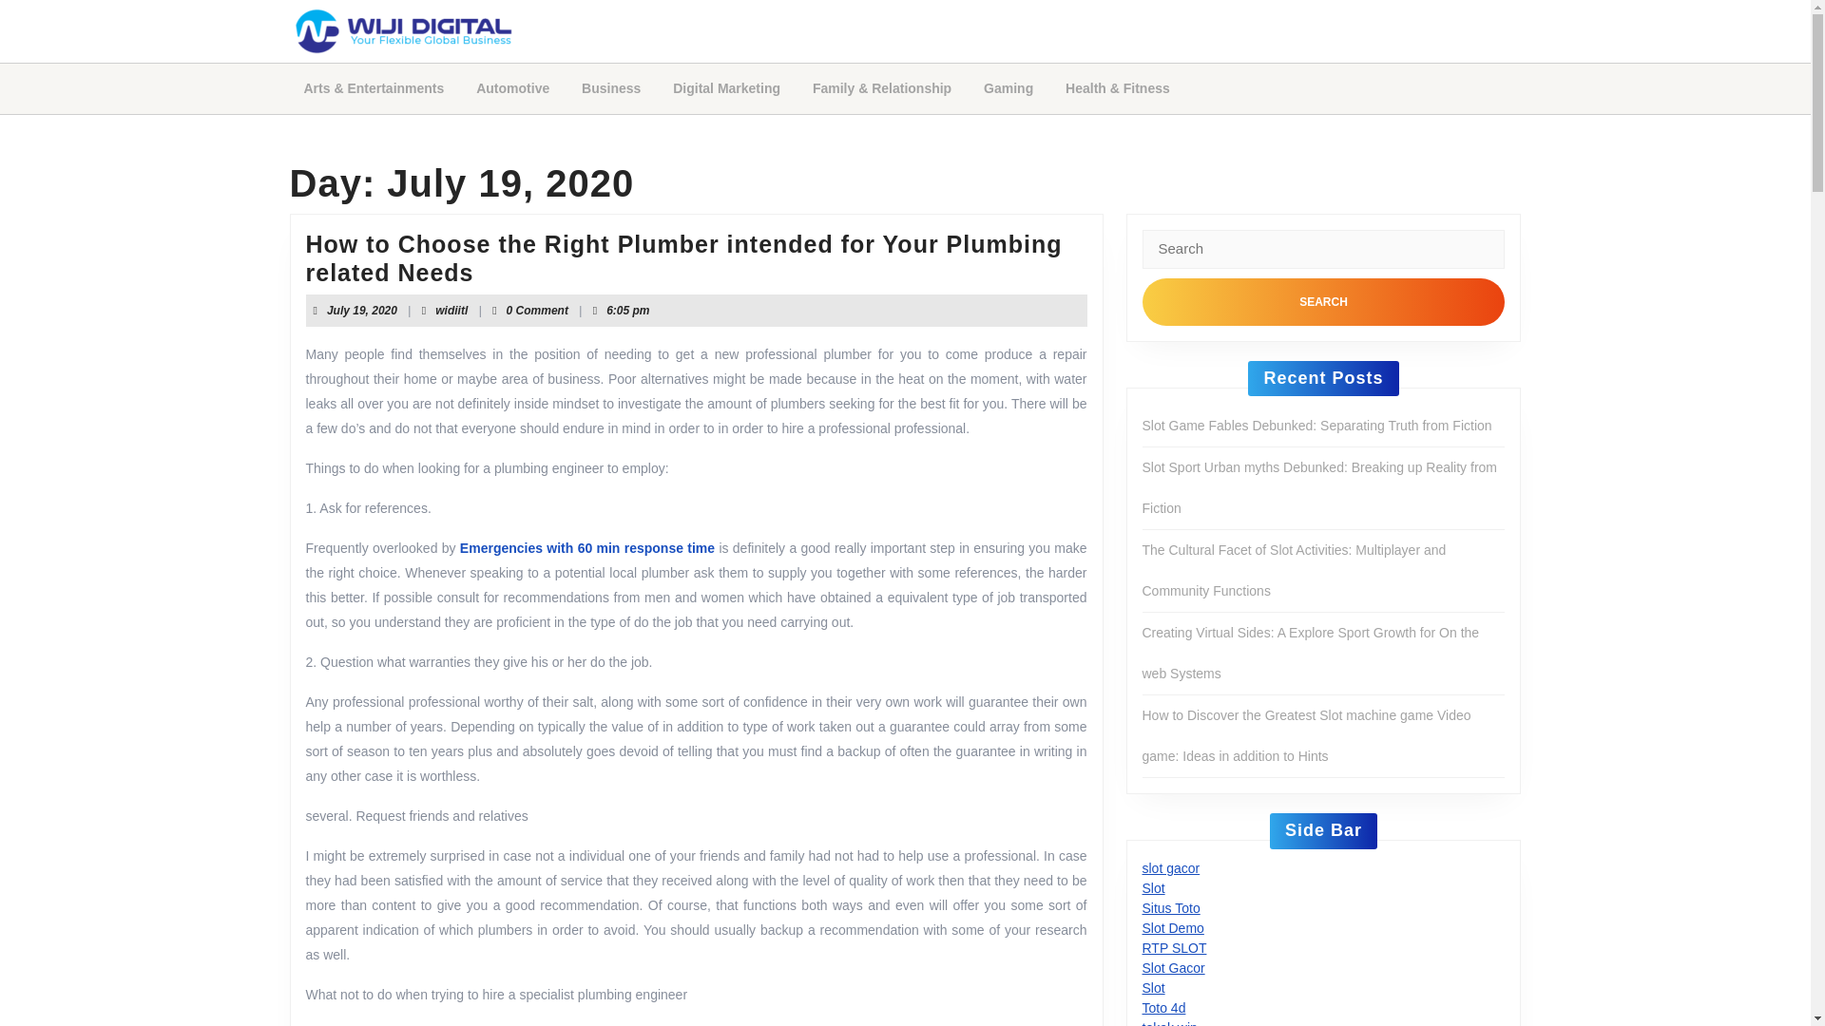  I want to click on Search, so click(611, 88).